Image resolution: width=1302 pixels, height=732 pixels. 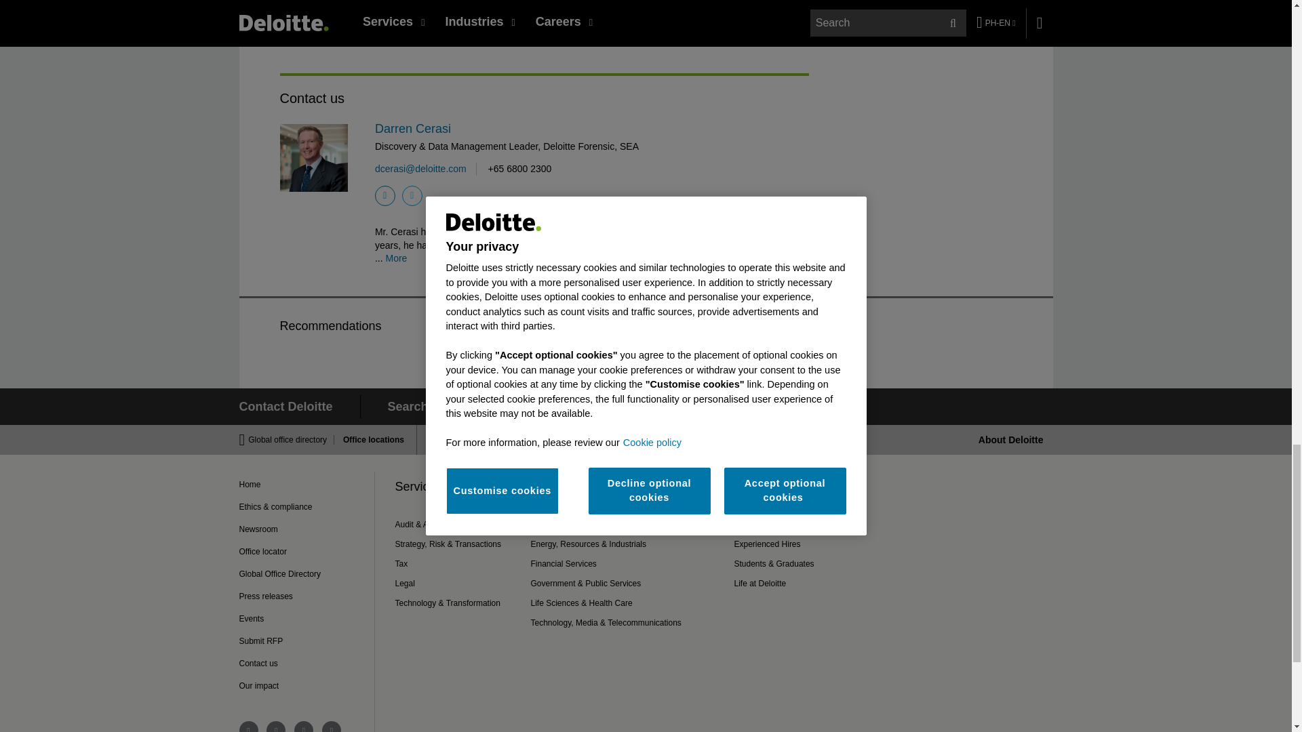 What do you see at coordinates (304, 727) in the screenshot?
I see `instagram` at bounding box center [304, 727].